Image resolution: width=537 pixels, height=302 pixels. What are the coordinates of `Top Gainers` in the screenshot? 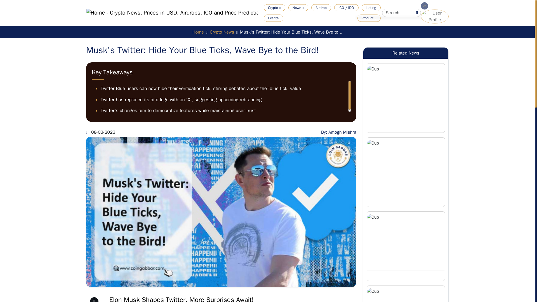 It's located at (329, 15).